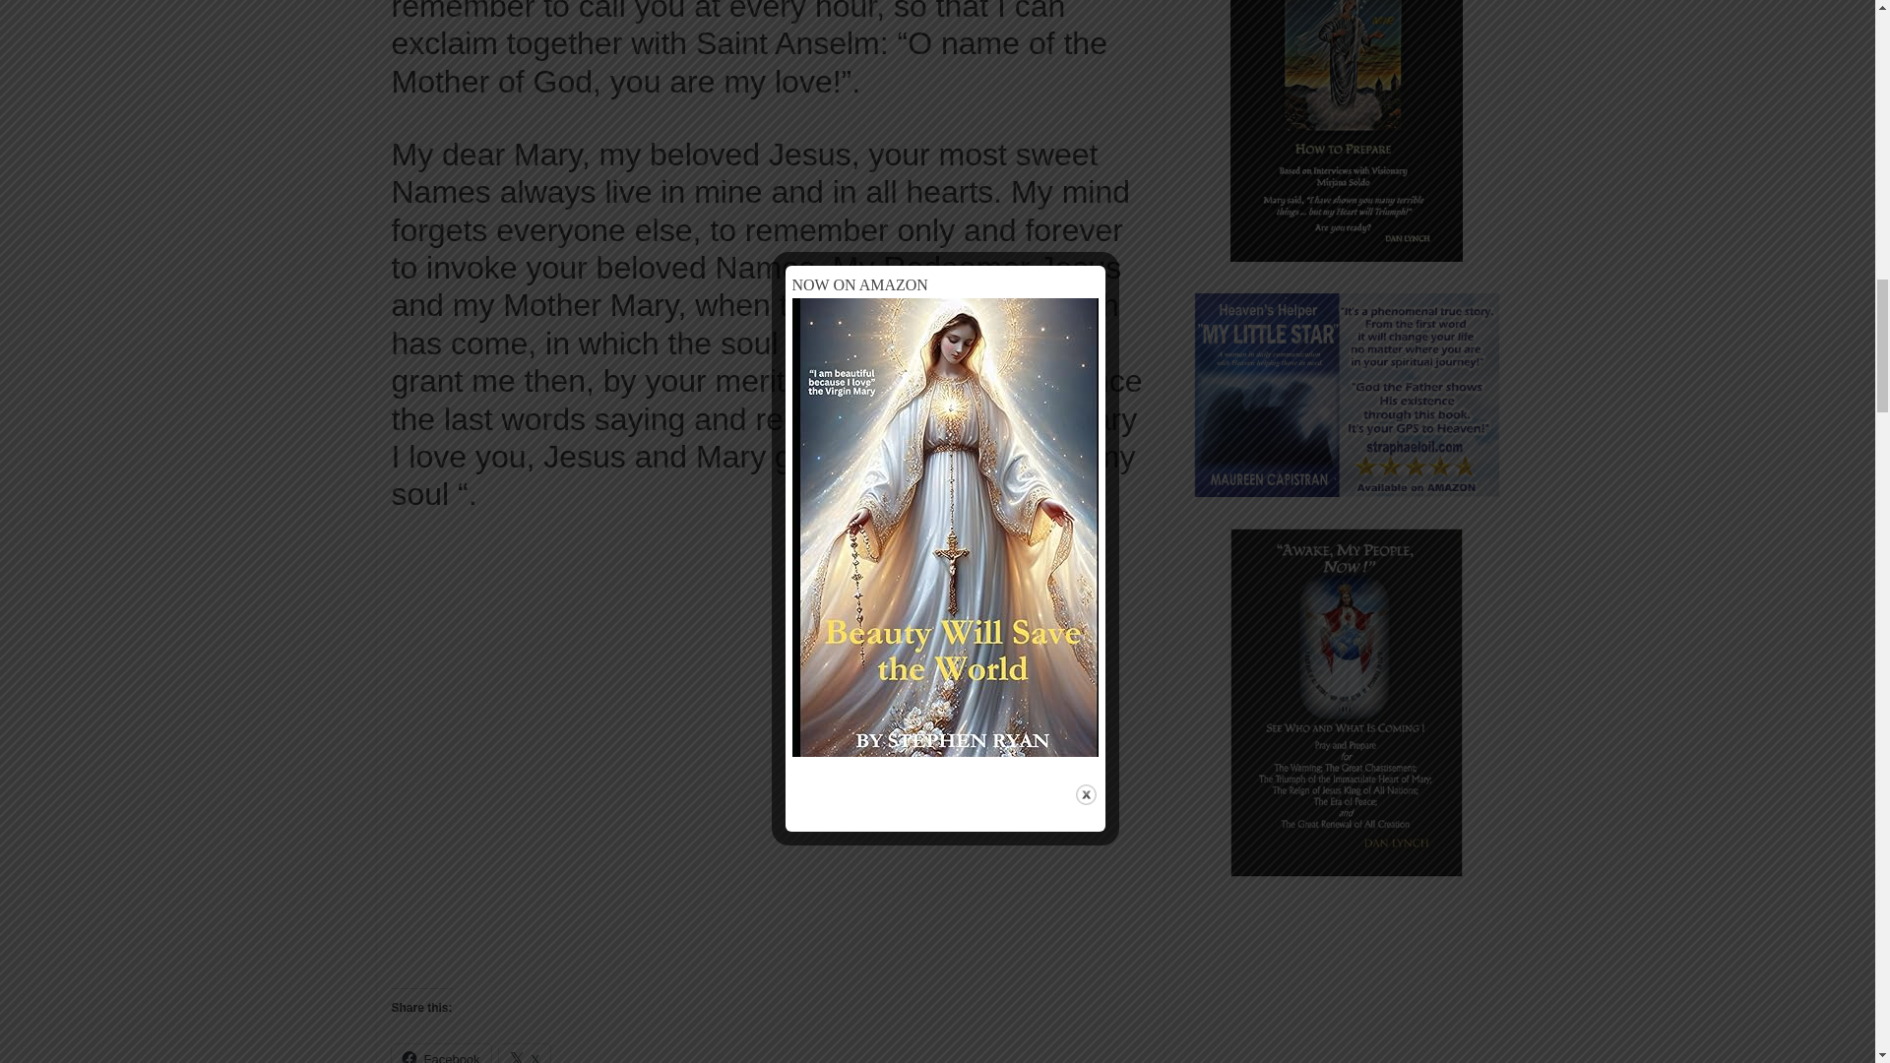 This screenshot has height=1063, width=1890. I want to click on Facebook, so click(441, 1053).